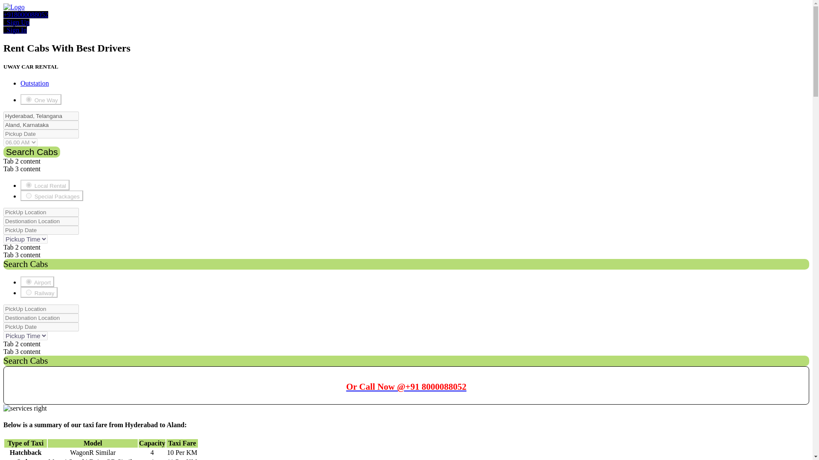 Image resolution: width=819 pixels, height=460 pixels. What do you see at coordinates (35, 83) in the screenshot?
I see `Outstation` at bounding box center [35, 83].